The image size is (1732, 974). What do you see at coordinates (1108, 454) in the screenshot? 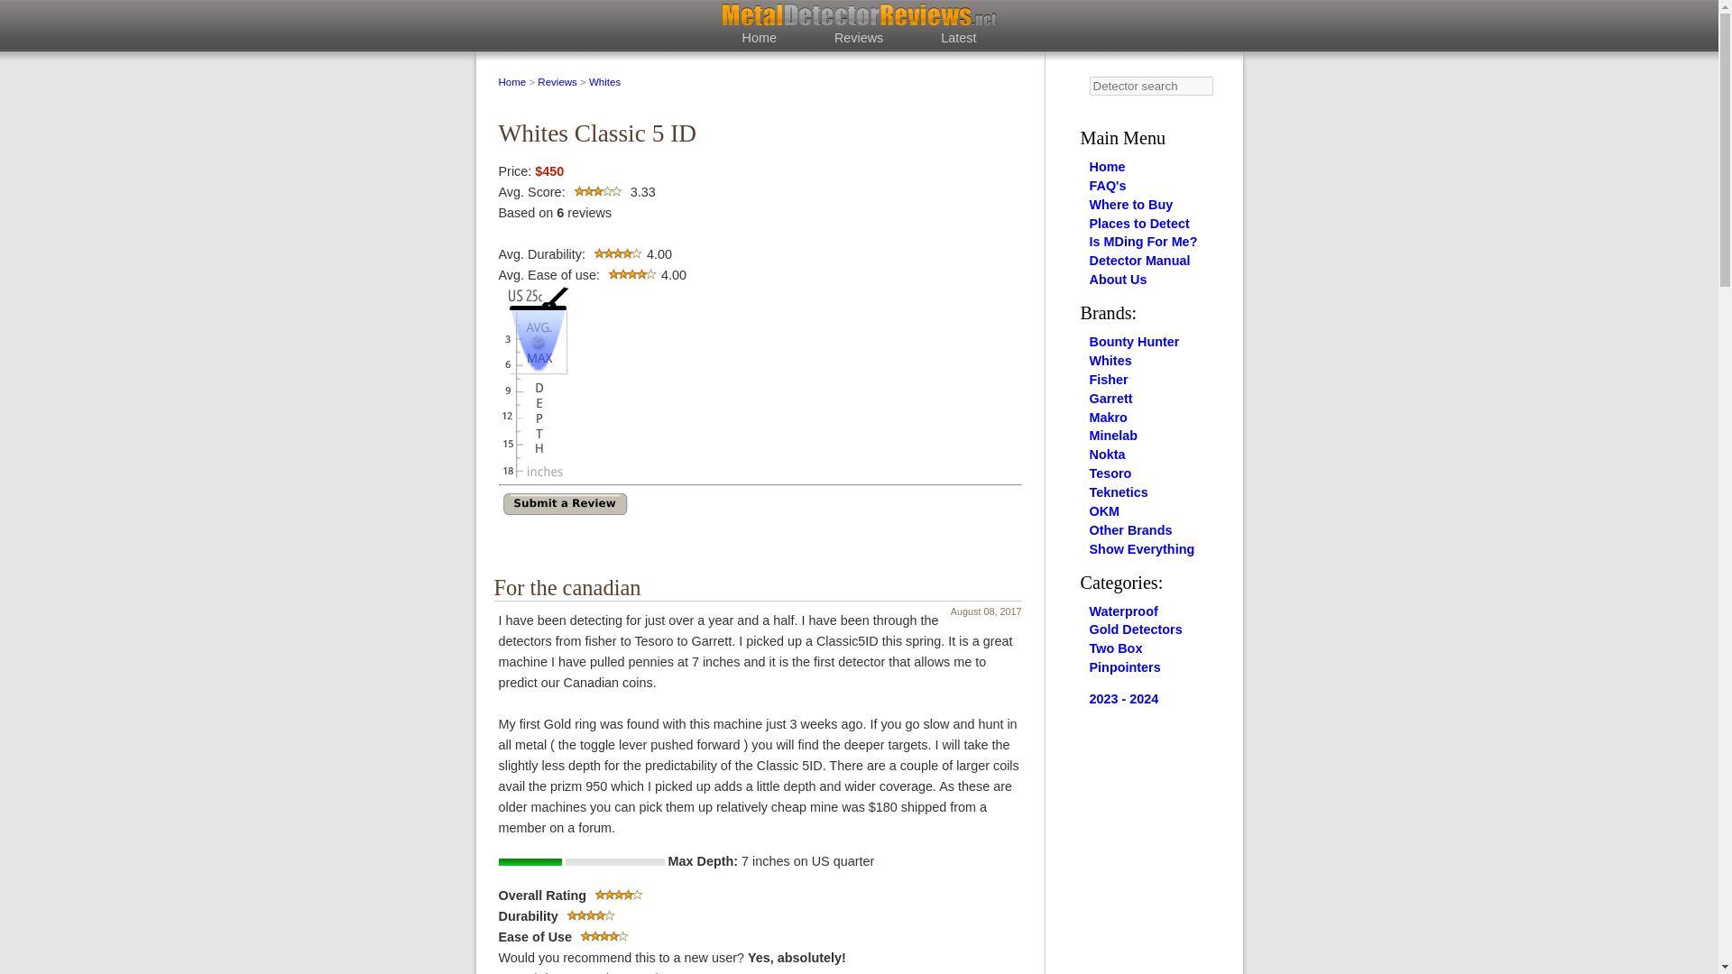
I see `Nokta` at bounding box center [1108, 454].